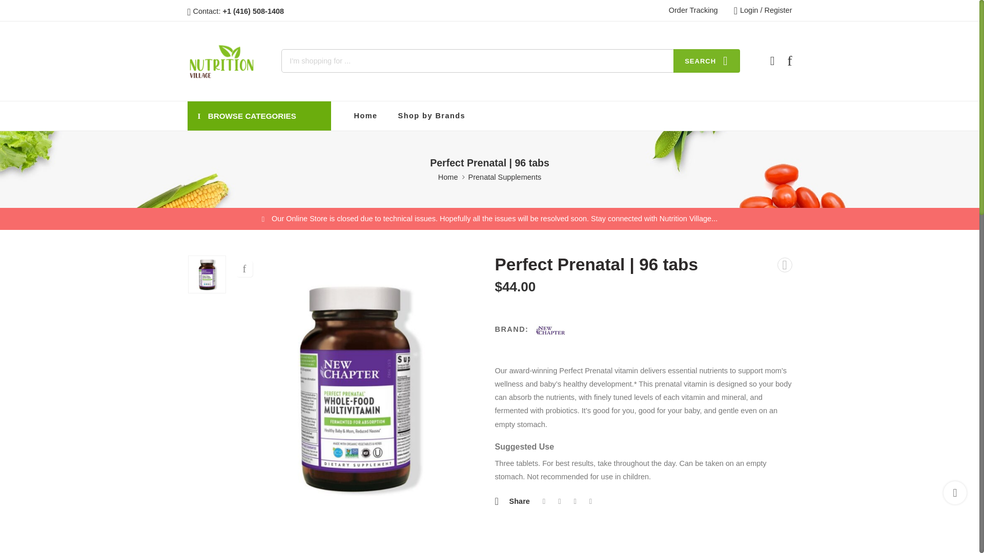  Describe the element at coordinates (432, 116) in the screenshot. I see `Shop by Brands` at that location.